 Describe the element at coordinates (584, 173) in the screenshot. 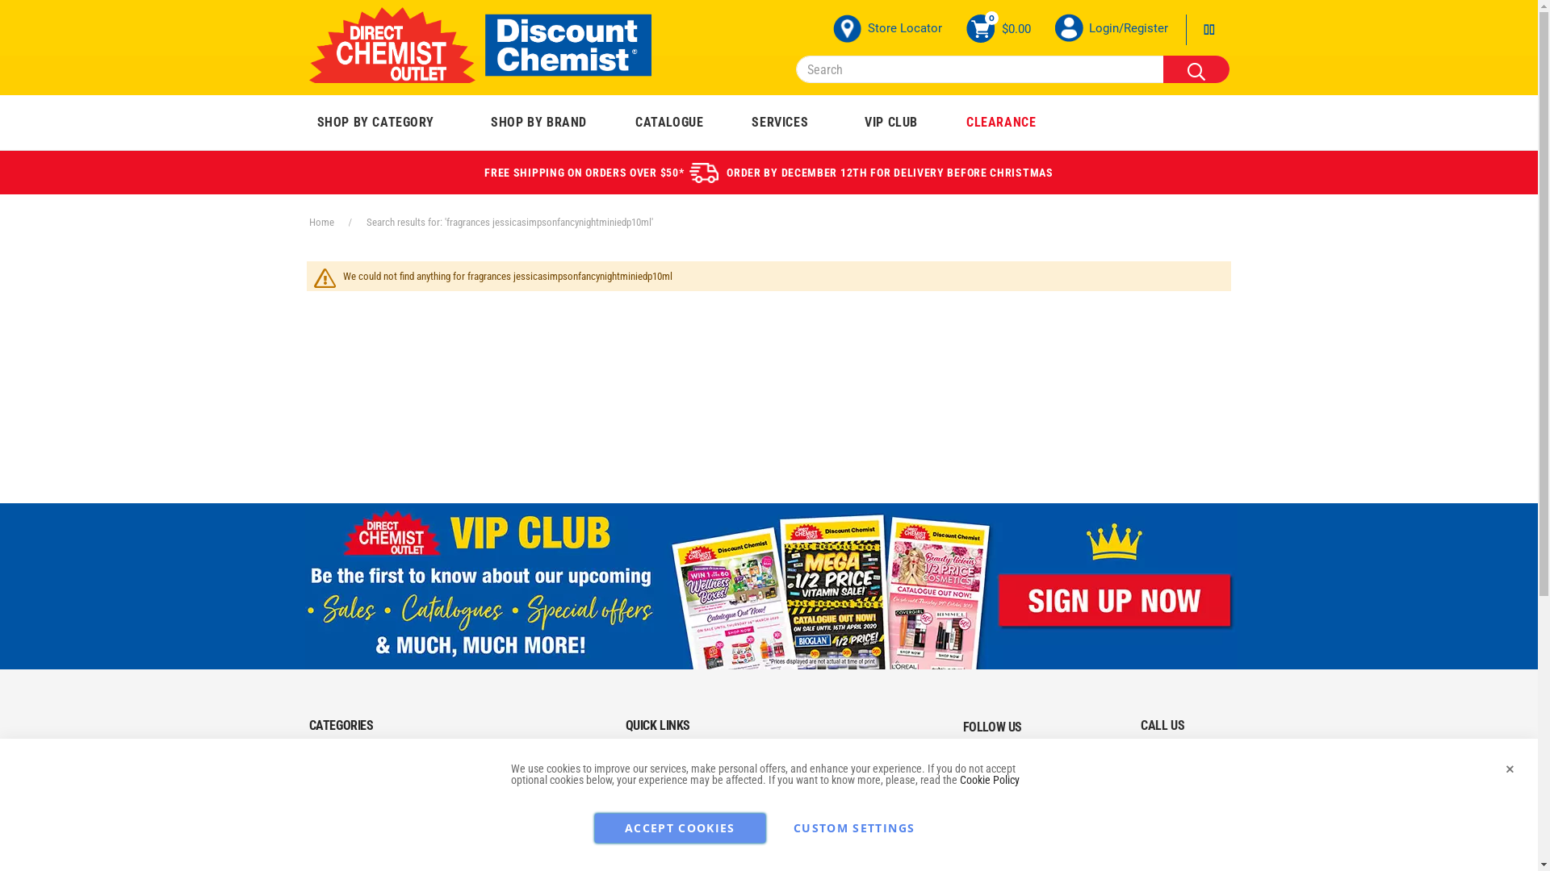

I see `FREE SHIPPING ON ORDERS OVER $50*` at that location.